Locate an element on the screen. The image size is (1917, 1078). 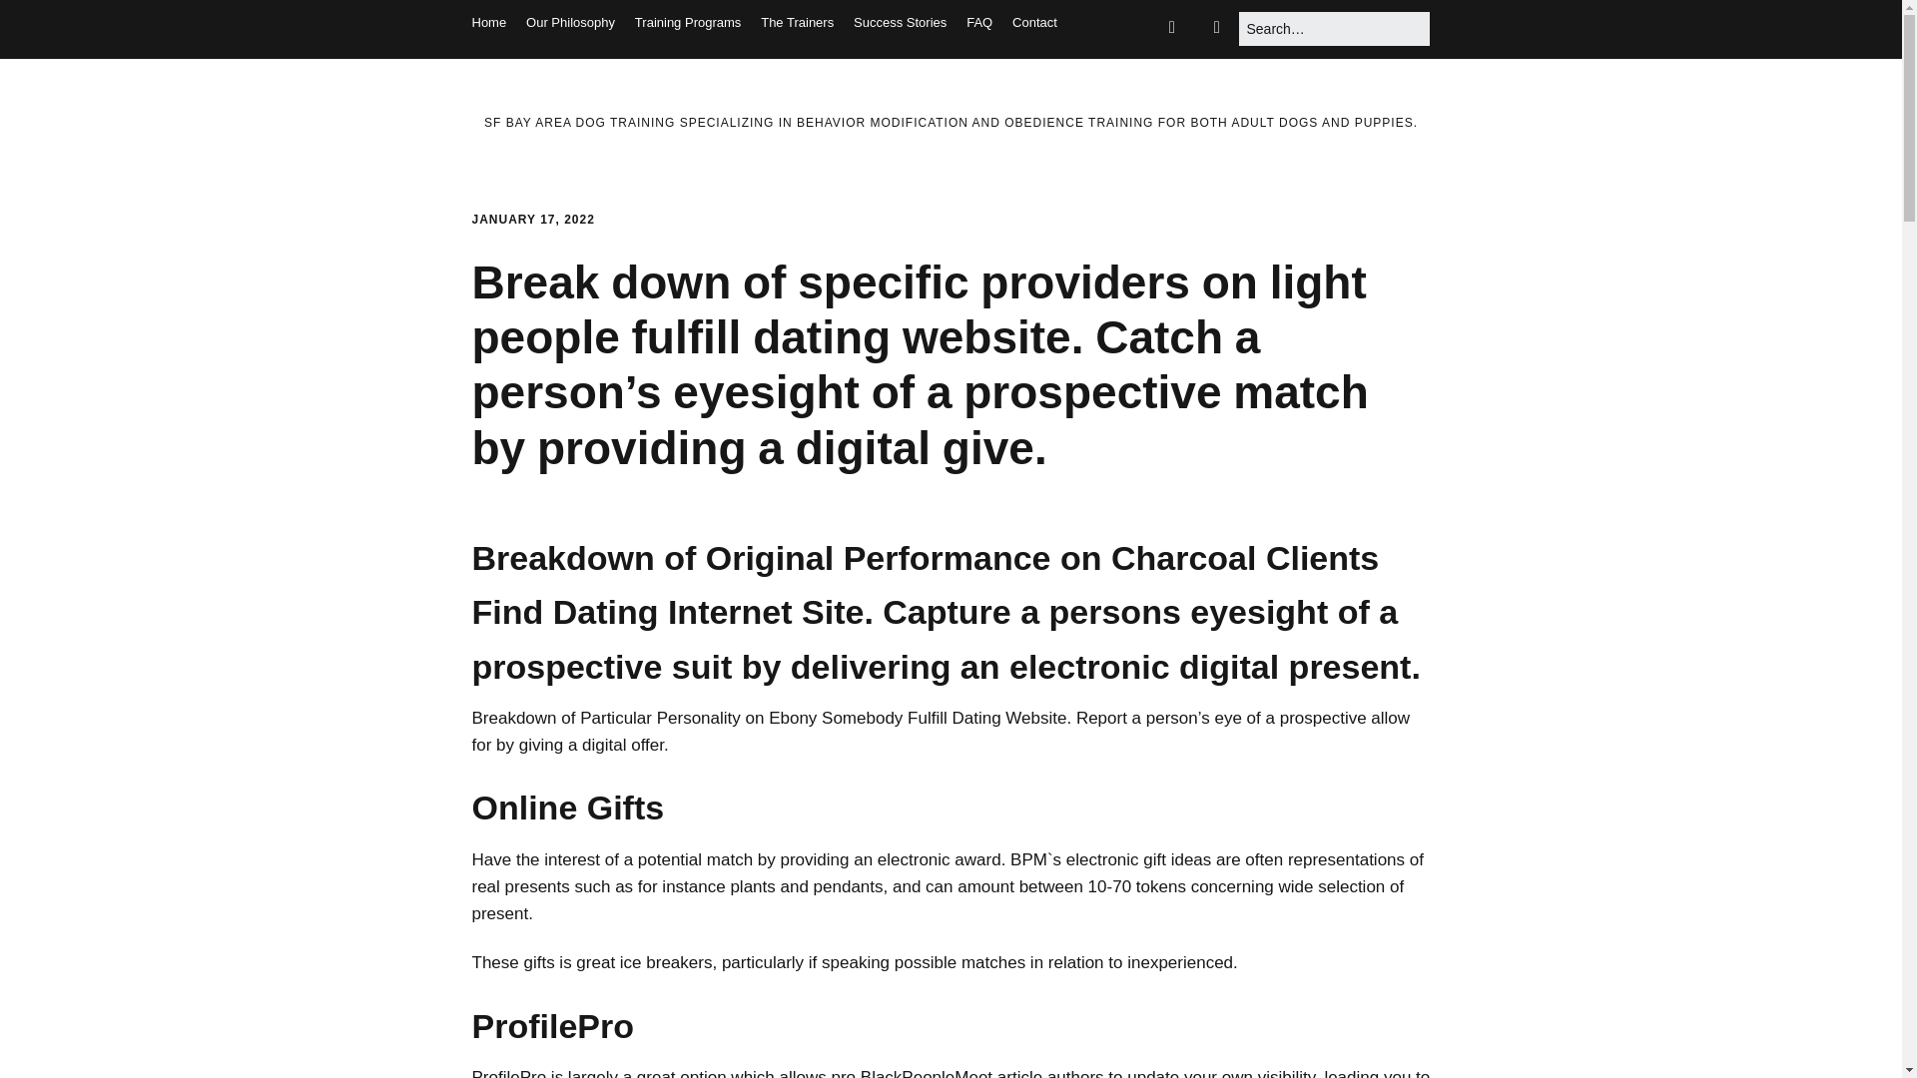
Success Stories is located at coordinates (900, 22).